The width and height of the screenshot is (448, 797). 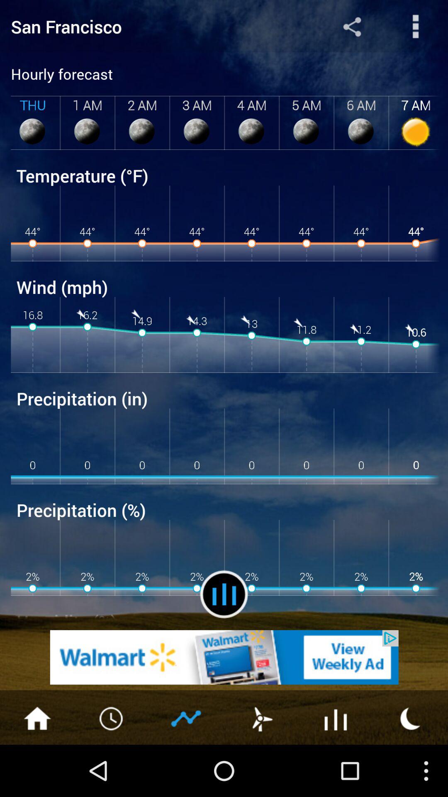 I want to click on search information, so click(x=416, y=27).